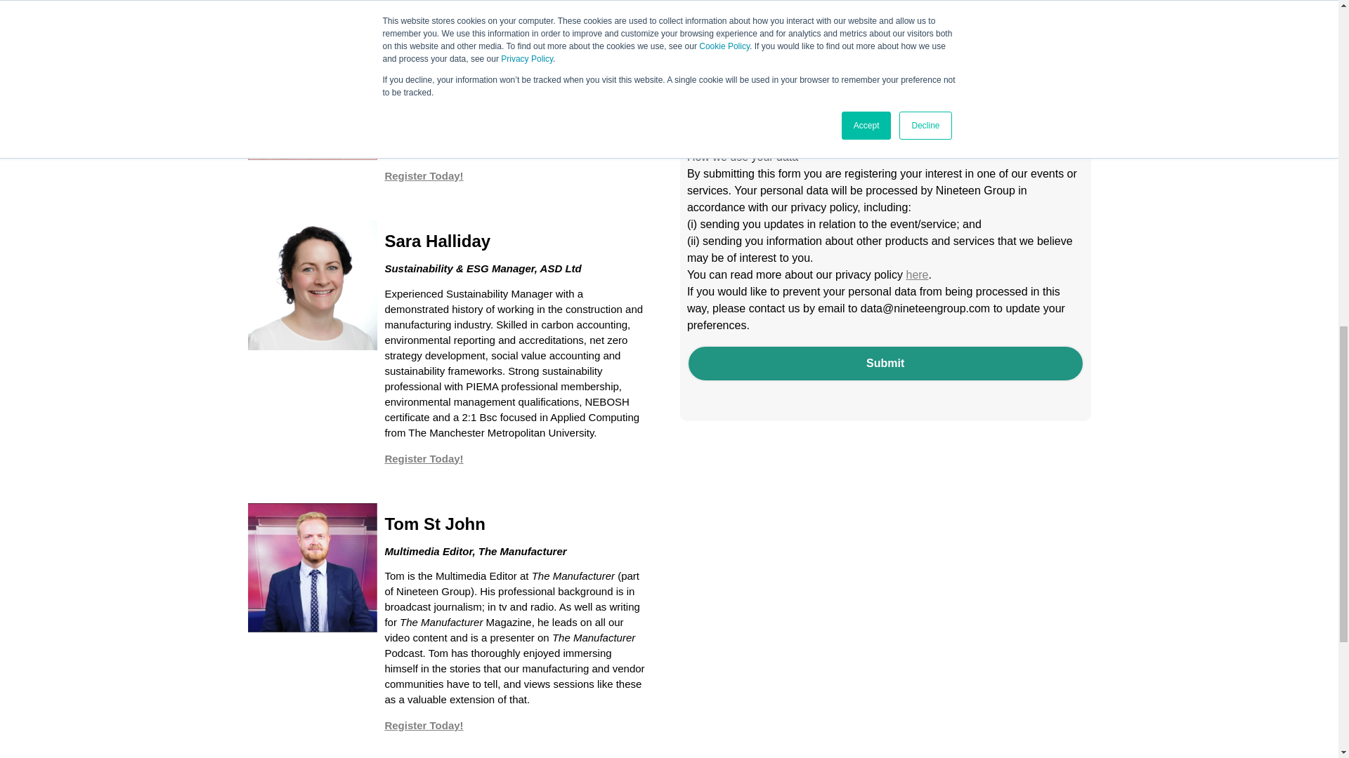  I want to click on Sara Halliday, so click(312, 285).